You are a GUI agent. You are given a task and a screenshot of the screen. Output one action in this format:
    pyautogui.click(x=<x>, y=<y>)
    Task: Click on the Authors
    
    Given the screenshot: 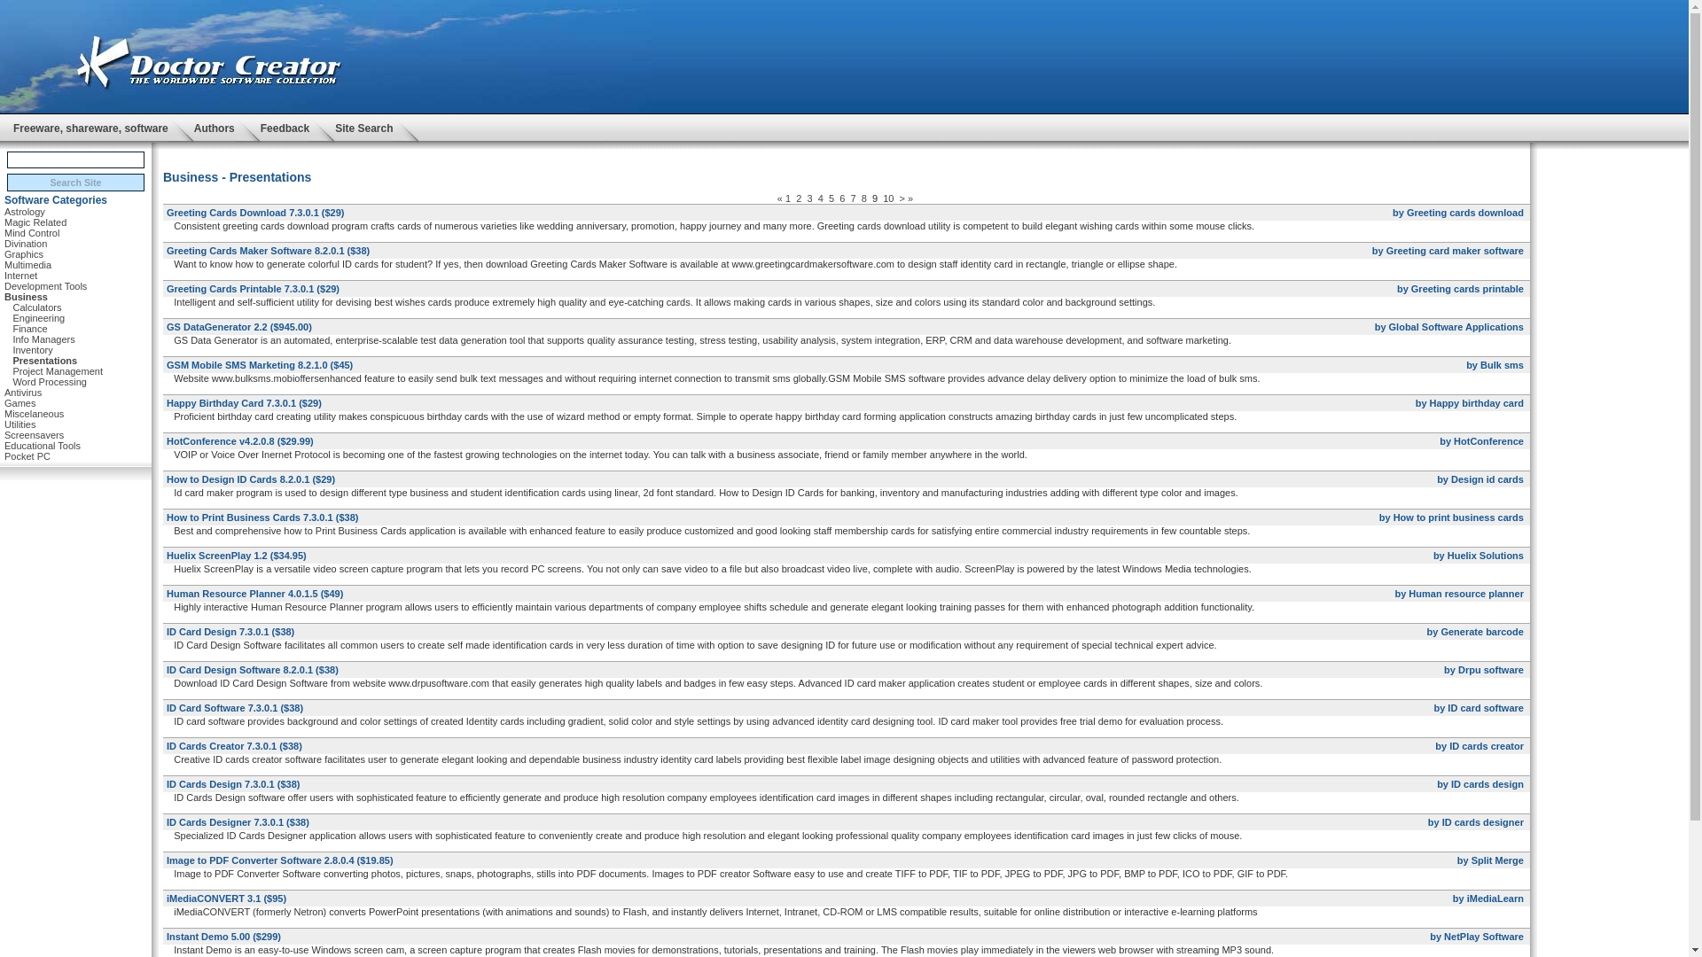 What is the action you would take?
    pyautogui.click(x=214, y=128)
    